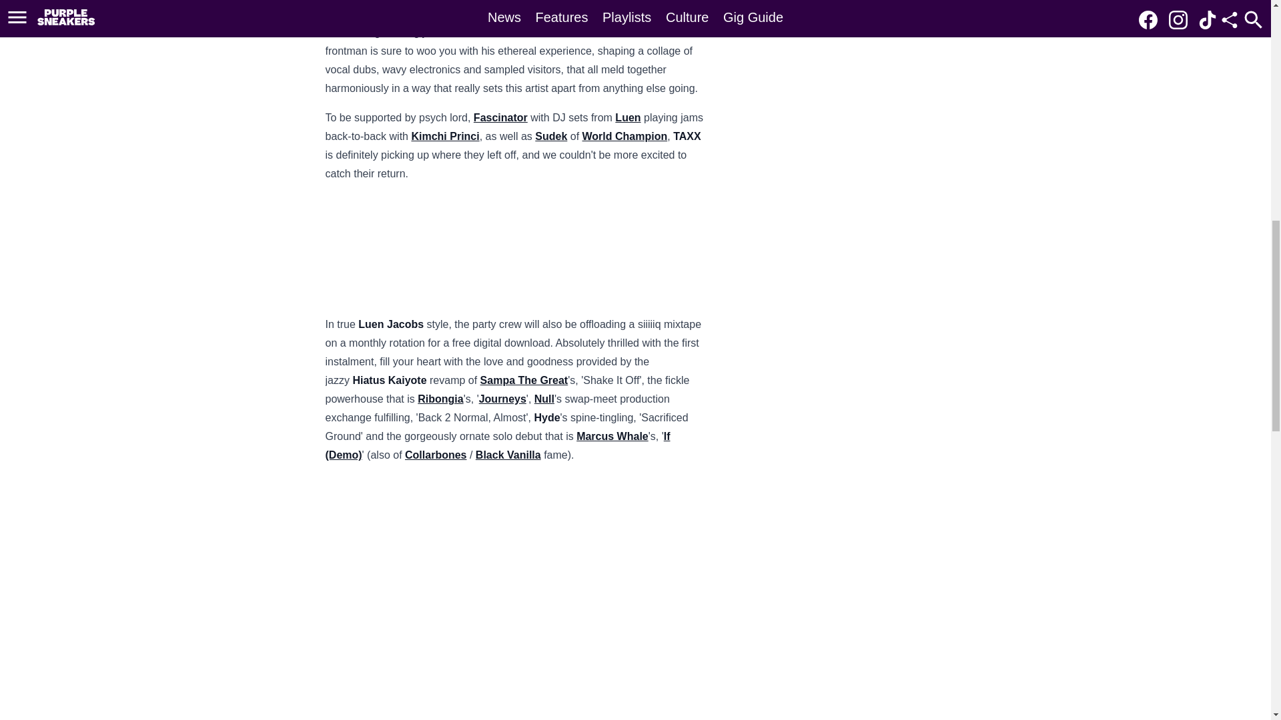  I want to click on Null, so click(544, 399).